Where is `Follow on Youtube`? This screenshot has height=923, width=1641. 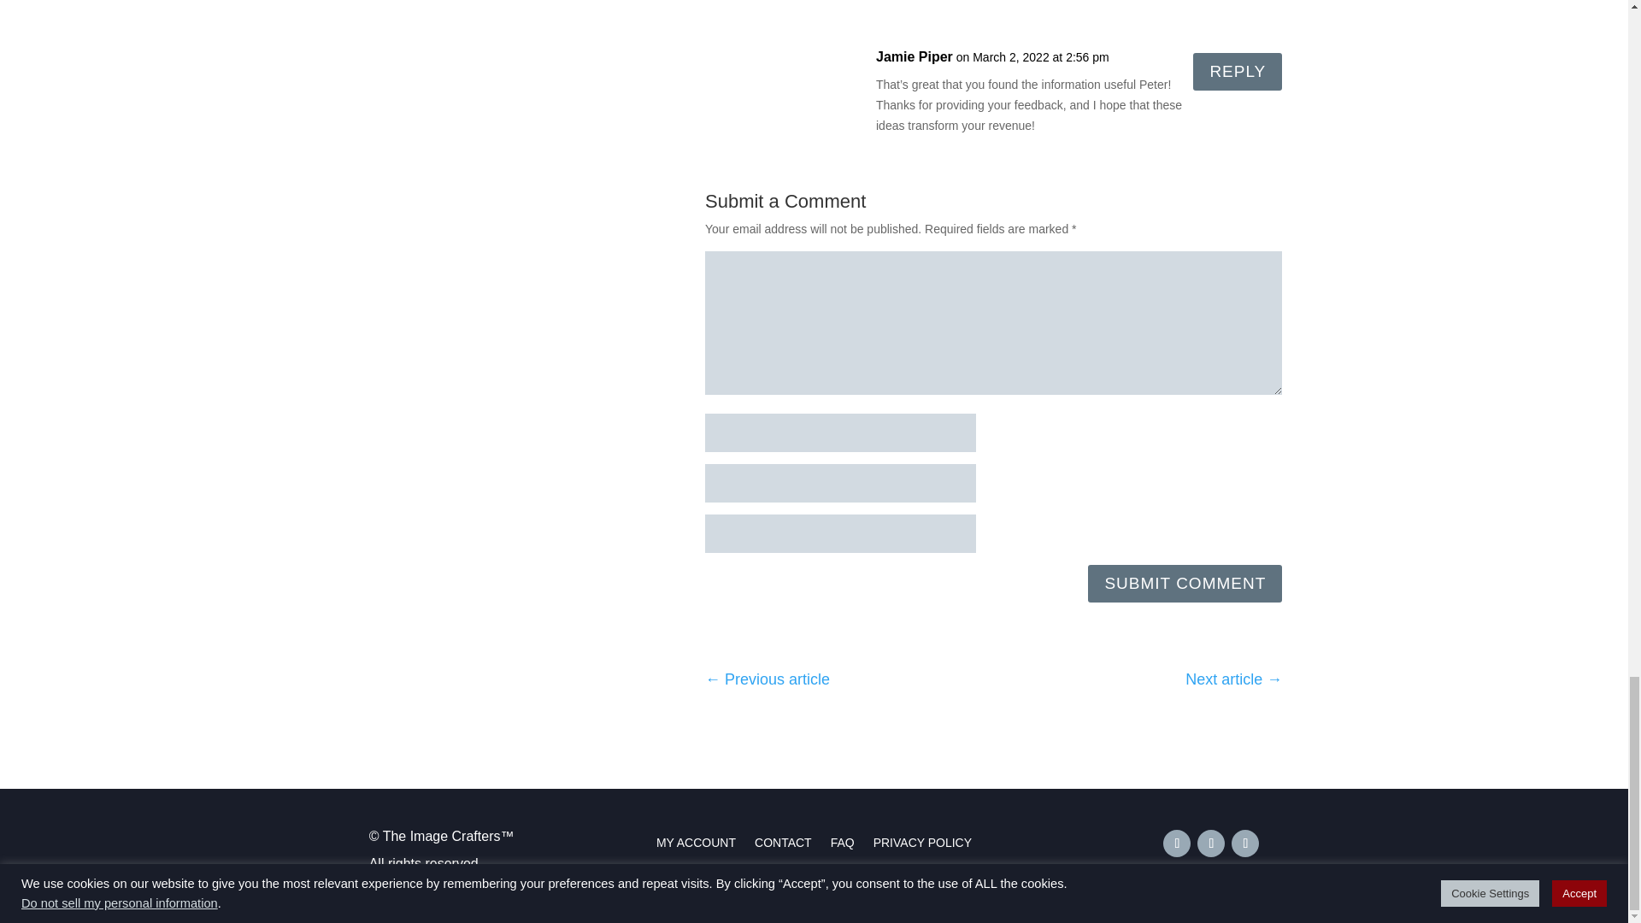 Follow on Youtube is located at coordinates (1244, 843).